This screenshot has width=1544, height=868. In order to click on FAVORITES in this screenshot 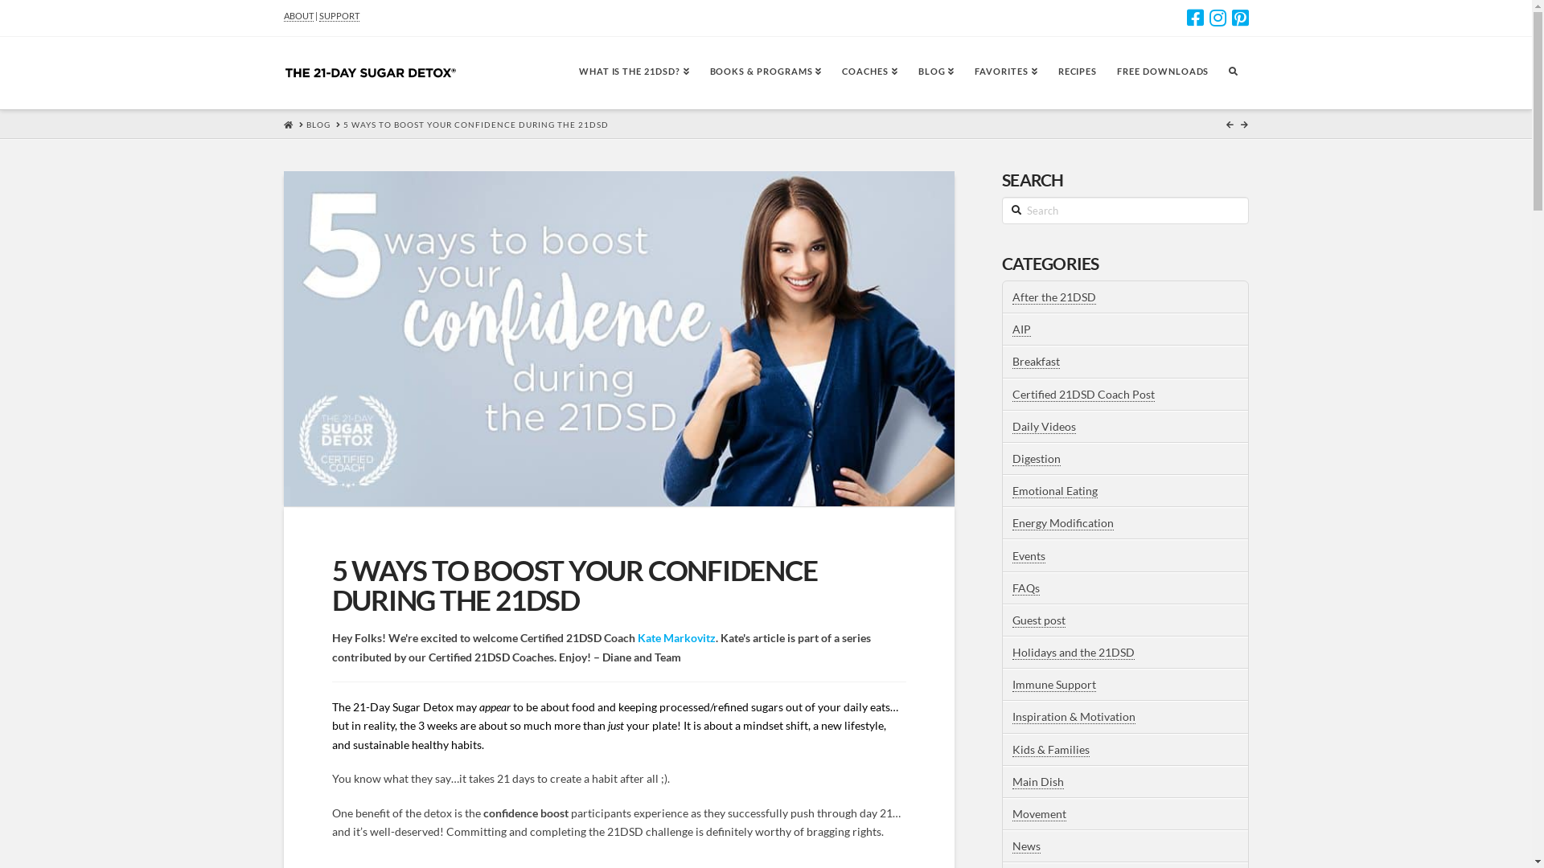, I will do `click(1005, 73)`.